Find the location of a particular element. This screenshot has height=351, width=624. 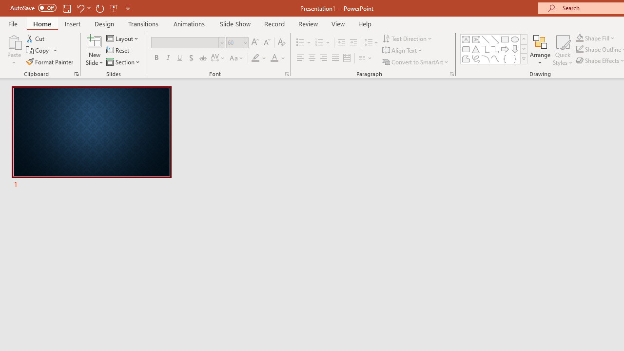

Font... is located at coordinates (287, 74).